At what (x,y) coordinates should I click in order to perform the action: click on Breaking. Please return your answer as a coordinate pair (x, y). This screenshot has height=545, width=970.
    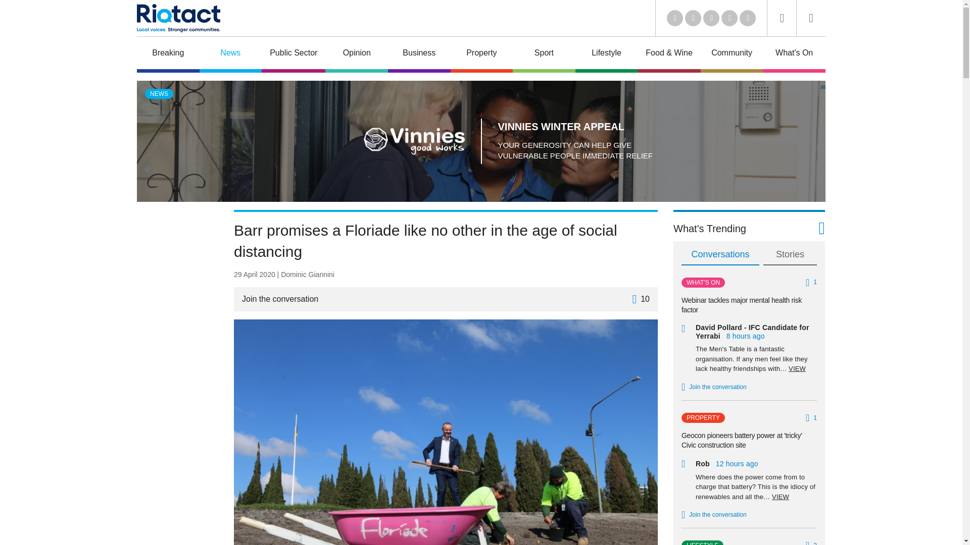
    Looking at the image, I should click on (168, 54).